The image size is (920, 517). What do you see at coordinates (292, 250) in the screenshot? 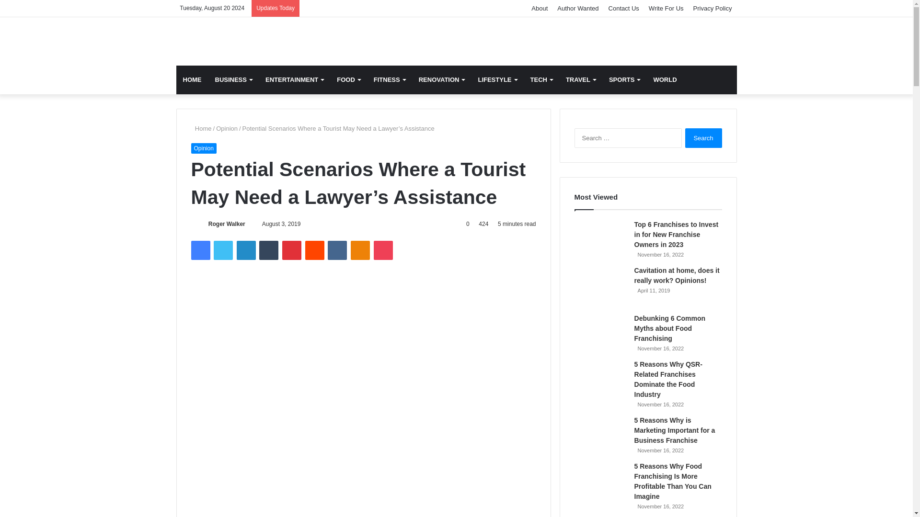
I see `Pinterest` at bounding box center [292, 250].